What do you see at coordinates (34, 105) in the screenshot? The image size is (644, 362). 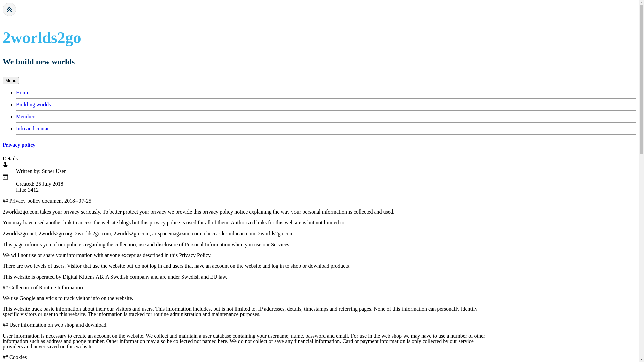 I see `Building worlds` at bounding box center [34, 105].